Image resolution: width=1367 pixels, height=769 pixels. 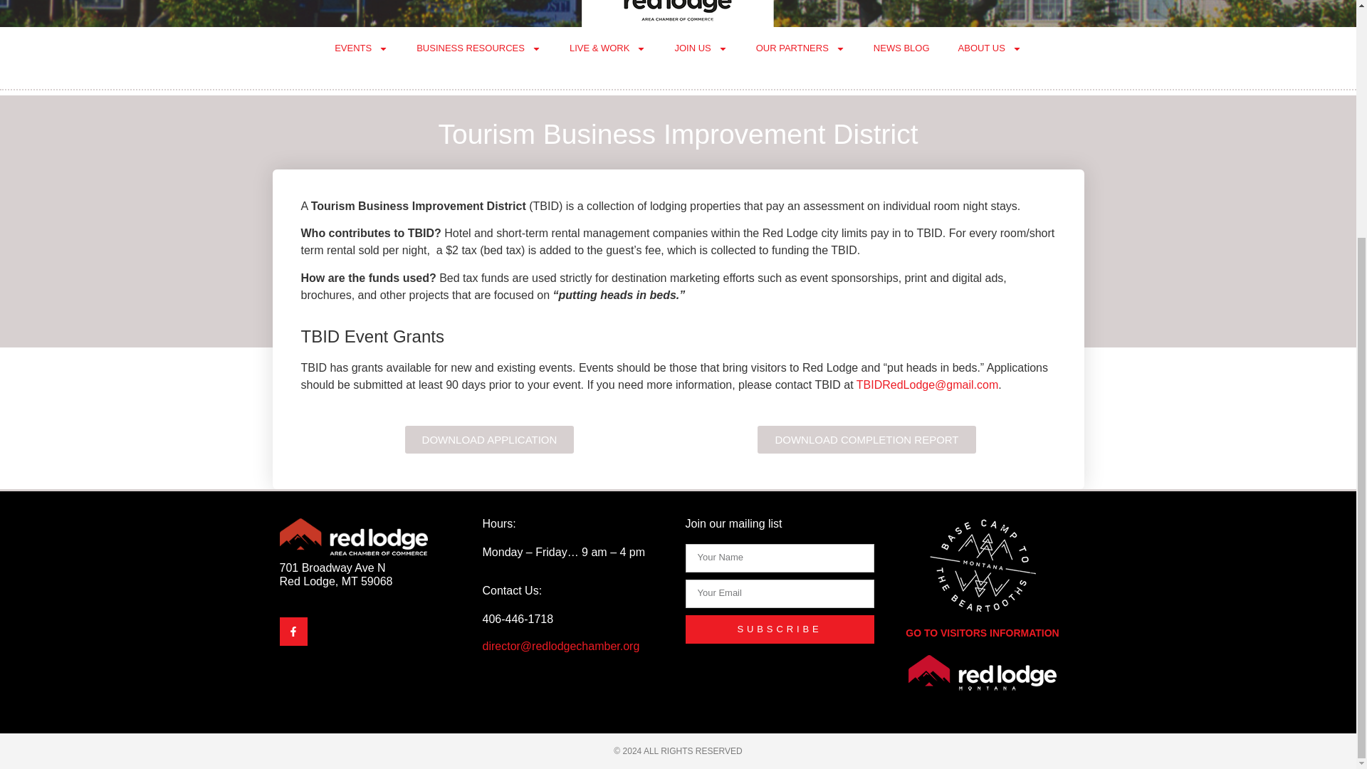 I want to click on EVENTS, so click(x=360, y=48).